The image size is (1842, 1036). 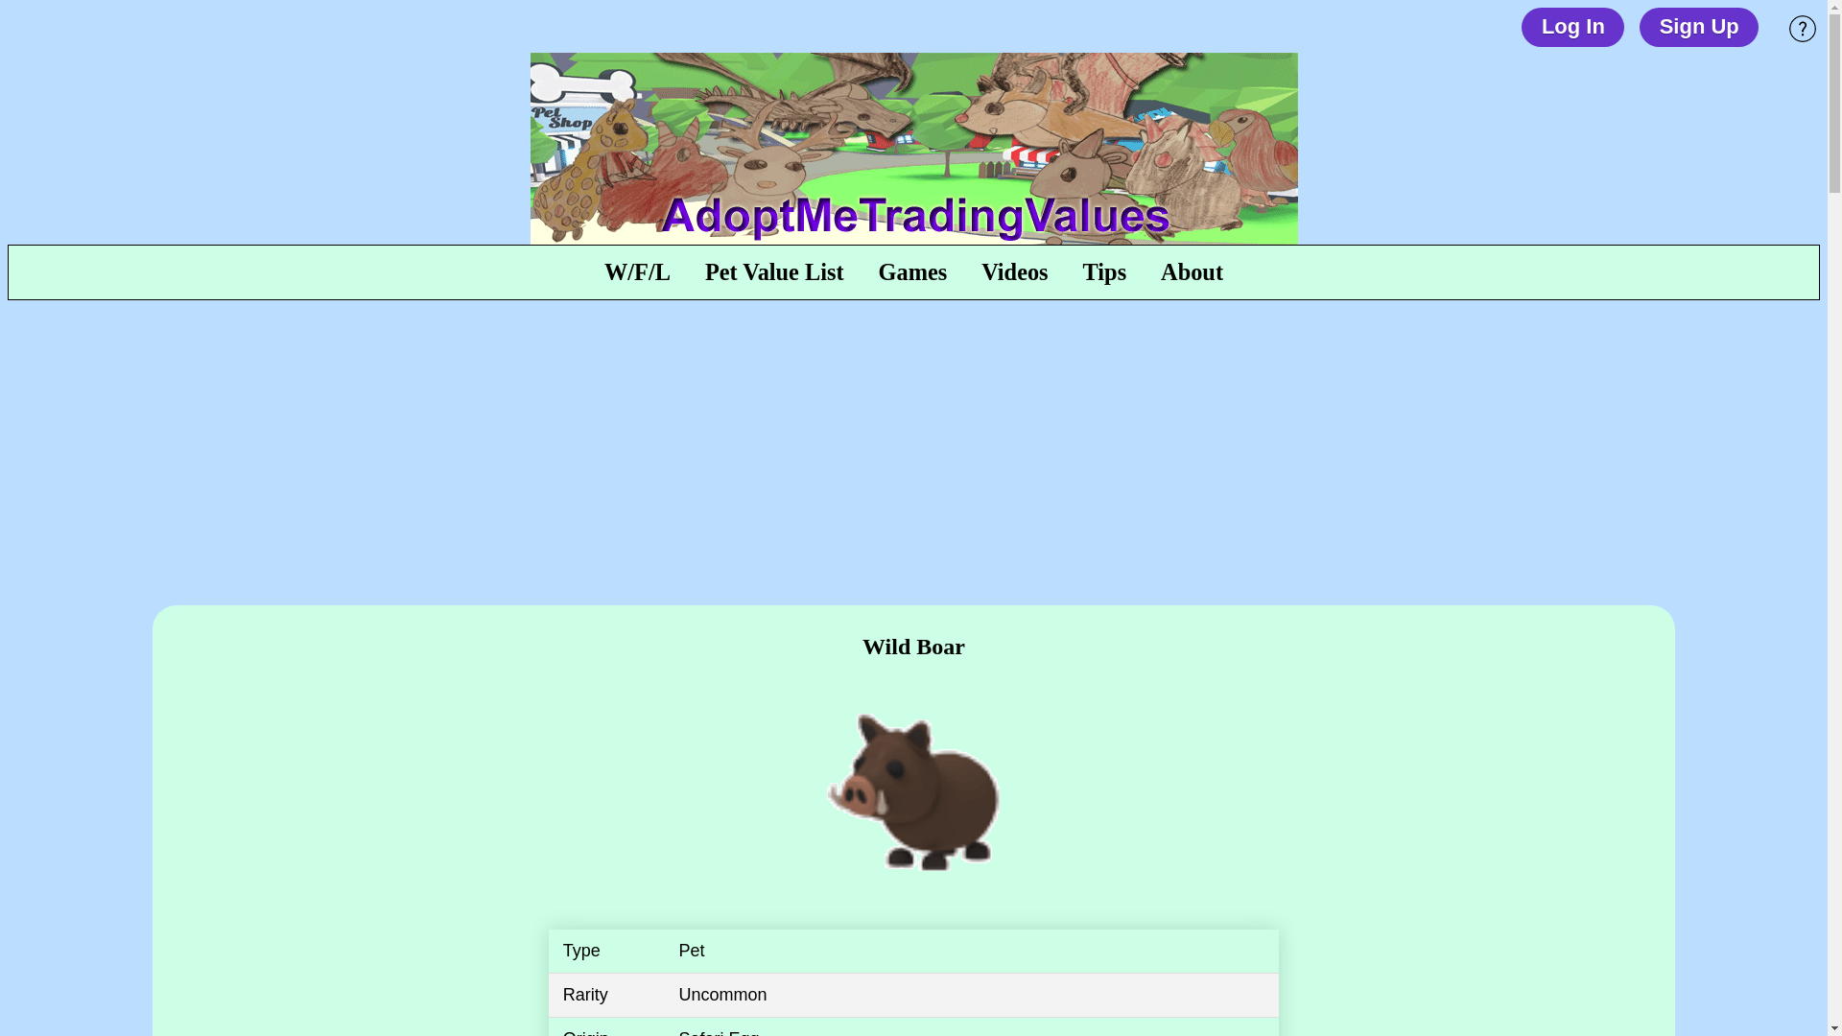 What do you see at coordinates (1192, 272) in the screenshot?
I see `About` at bounding box center [1192, 272].